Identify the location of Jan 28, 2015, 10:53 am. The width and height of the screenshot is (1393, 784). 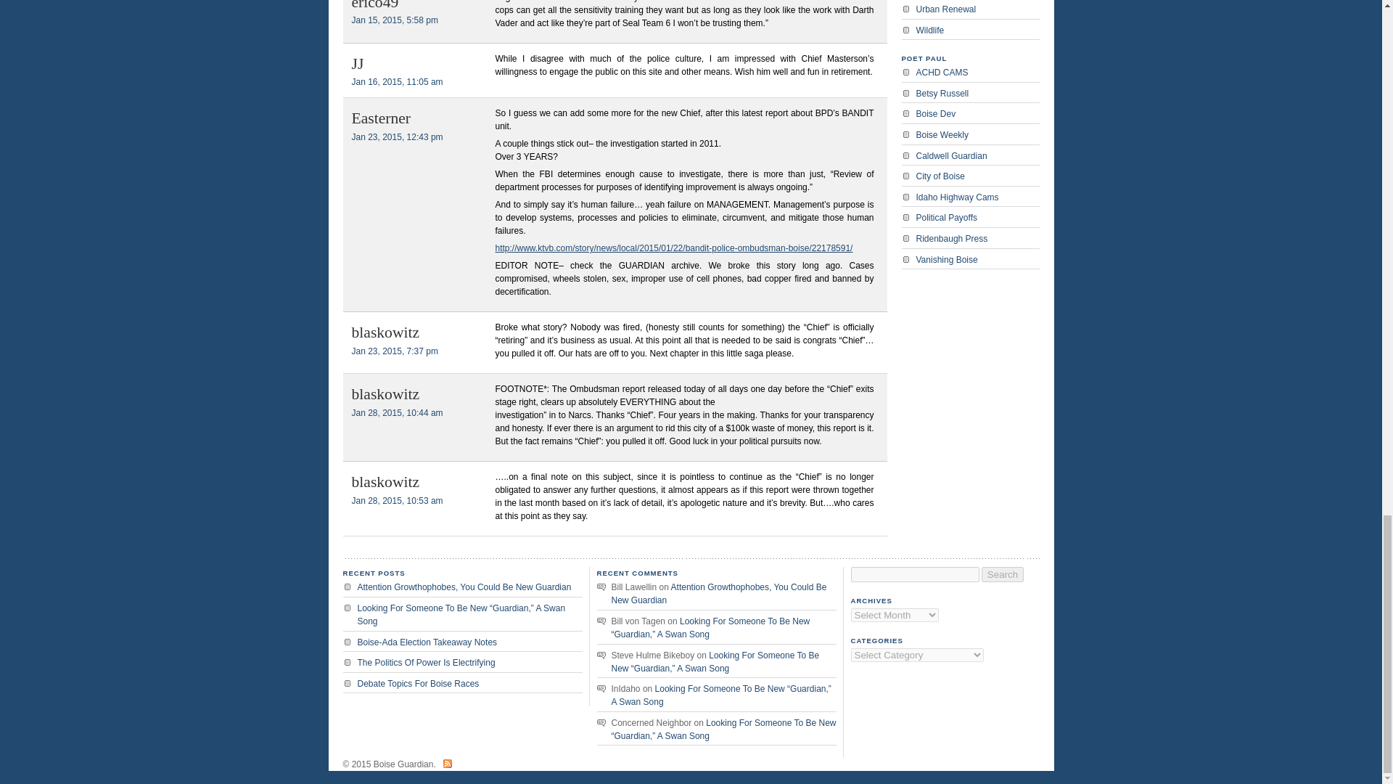
(396, 500).